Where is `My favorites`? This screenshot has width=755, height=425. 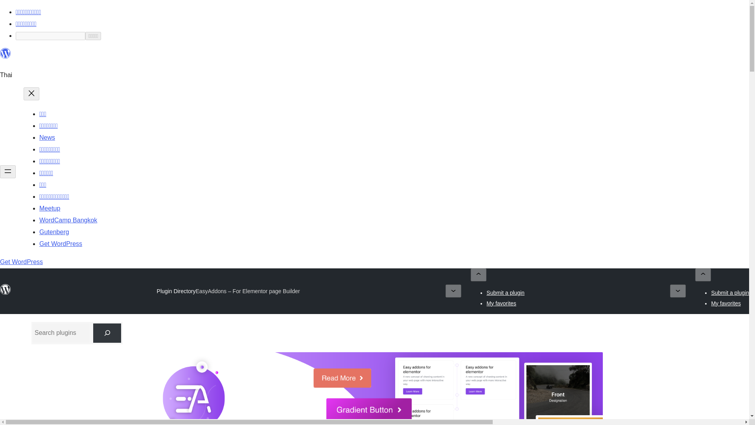
My favorites is located at coordinates (501, 303).